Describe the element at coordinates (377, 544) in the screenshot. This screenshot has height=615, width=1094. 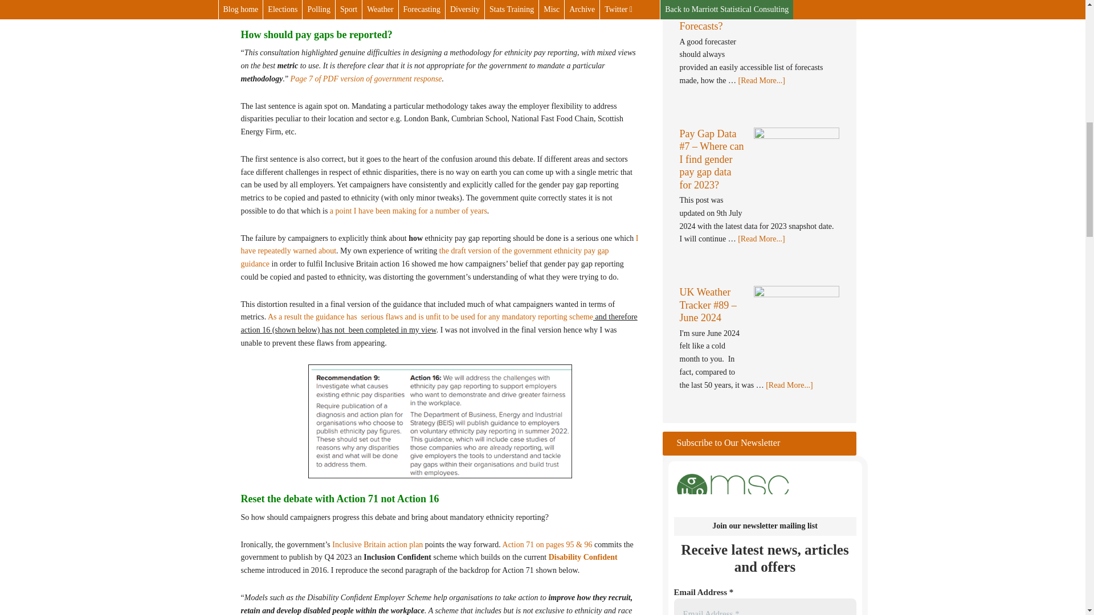
I see `Inclusive Britain action plan` at that location.